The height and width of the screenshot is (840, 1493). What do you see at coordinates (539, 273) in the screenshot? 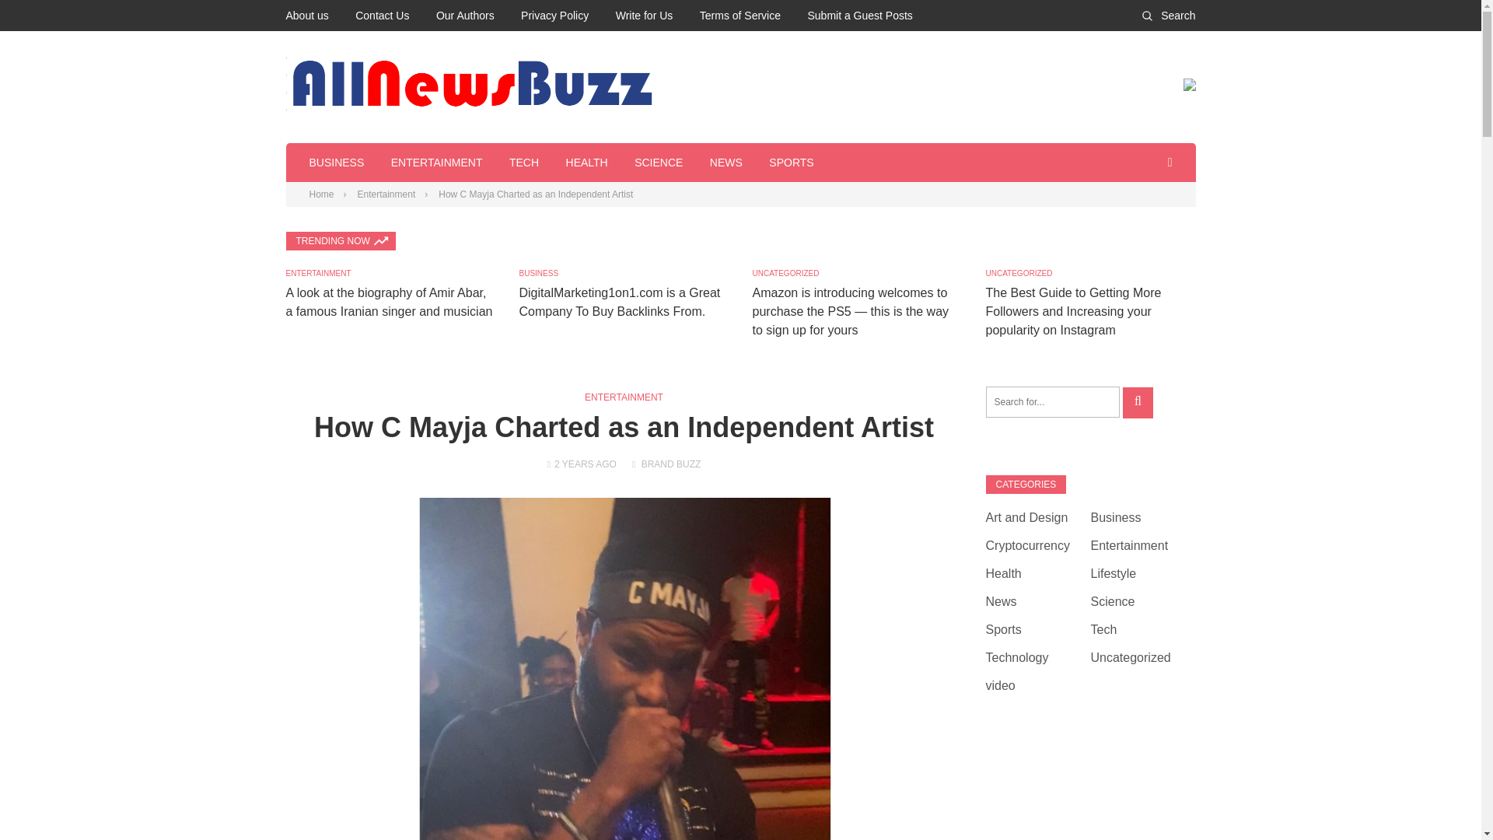
I see `BUSINESS` at bounding box center [539, 273].